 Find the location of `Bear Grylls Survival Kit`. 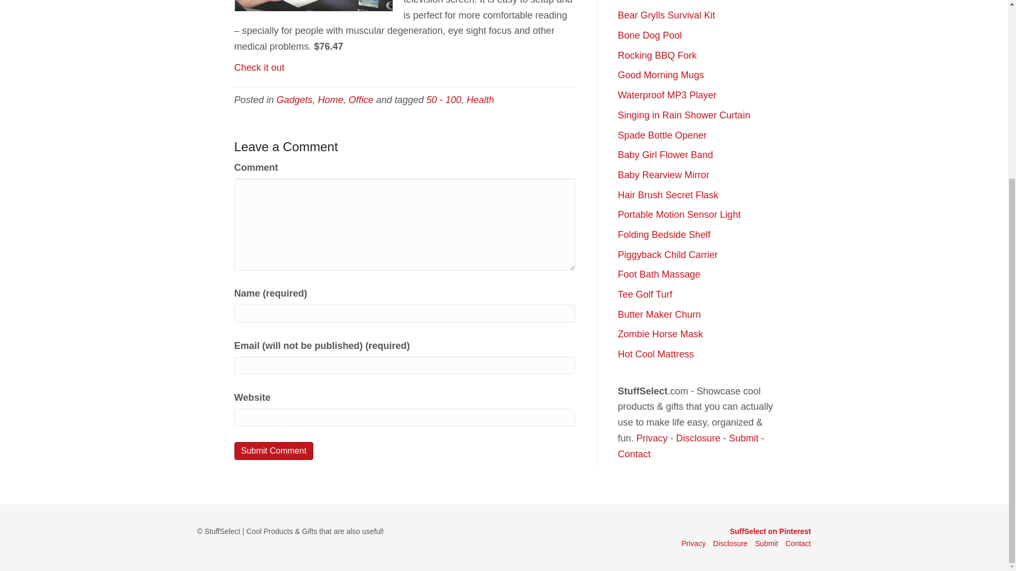

Bear Grylls Survival Kit is located at coordinates (666, 15).